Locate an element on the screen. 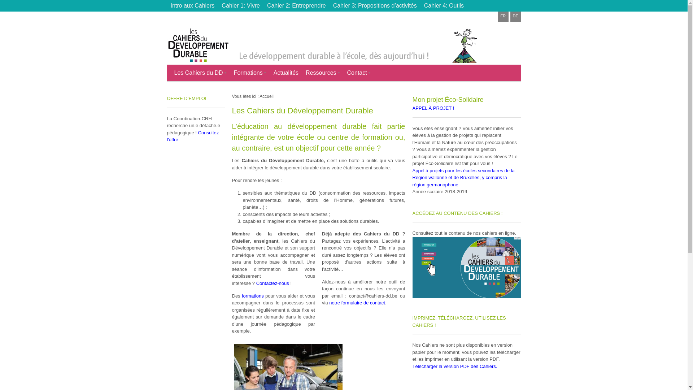  Cahier 2: Entreprendre is located at coordinates (297, 6).